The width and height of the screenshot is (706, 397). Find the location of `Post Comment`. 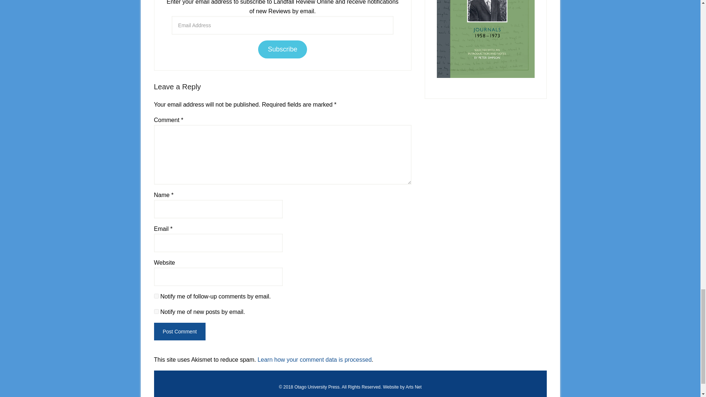

Post Comment is located at coordinates (179, 332).